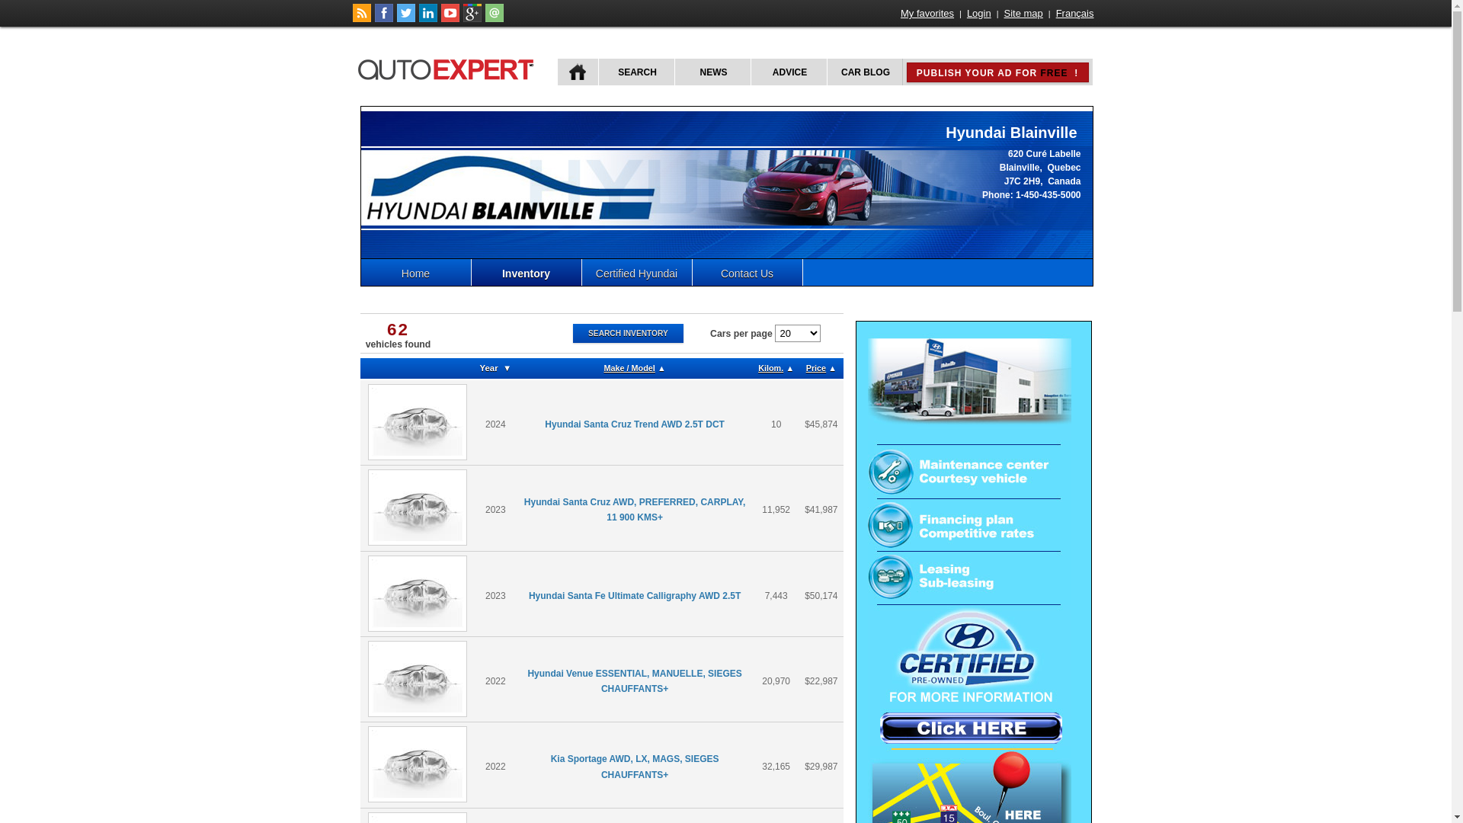 The width and height of the screenshot is (1463, 823). What do you see at coordinates (578, 72) in the screenshot?
I see `HOME` at bounding box center [578, 72].